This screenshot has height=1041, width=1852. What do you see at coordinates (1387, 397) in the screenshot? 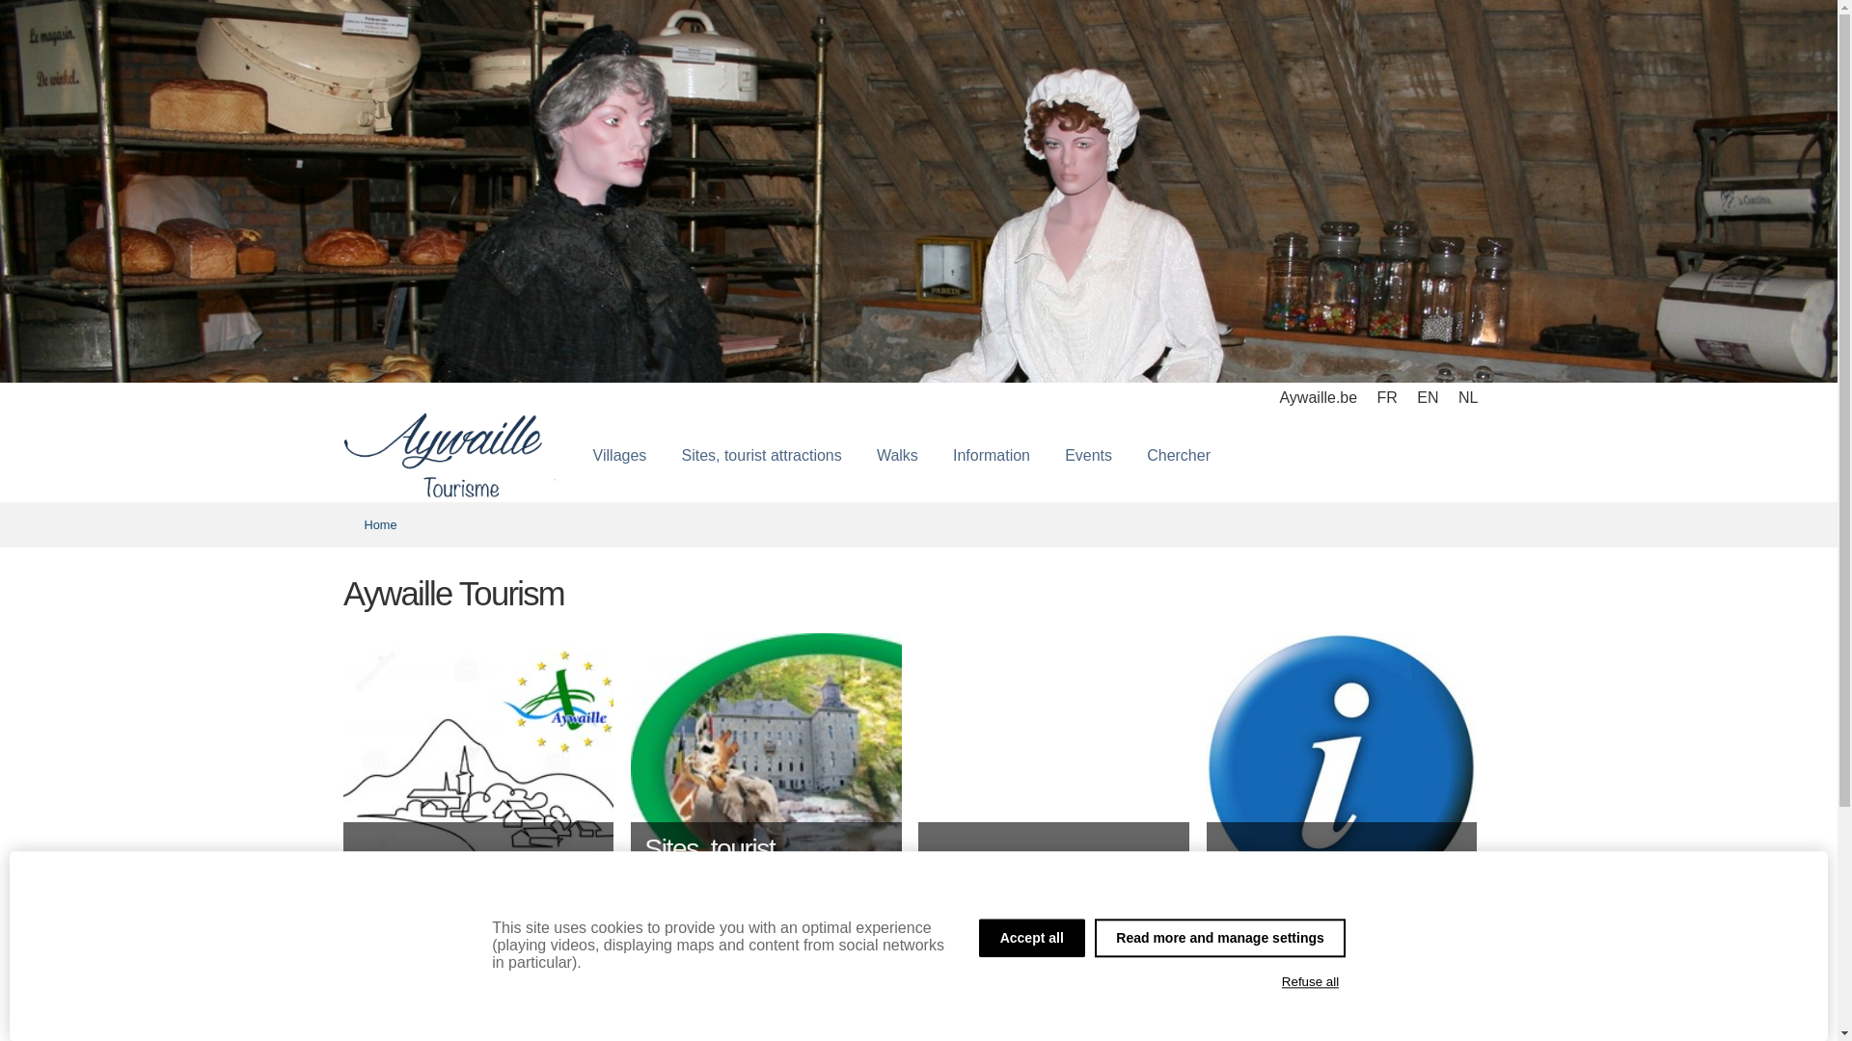
I see `FR` at bounding box center [1387, 397].